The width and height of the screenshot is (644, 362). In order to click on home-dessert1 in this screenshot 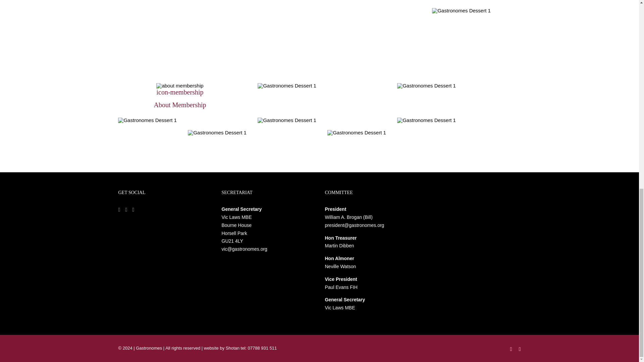, I will do `click(356, 132)`.